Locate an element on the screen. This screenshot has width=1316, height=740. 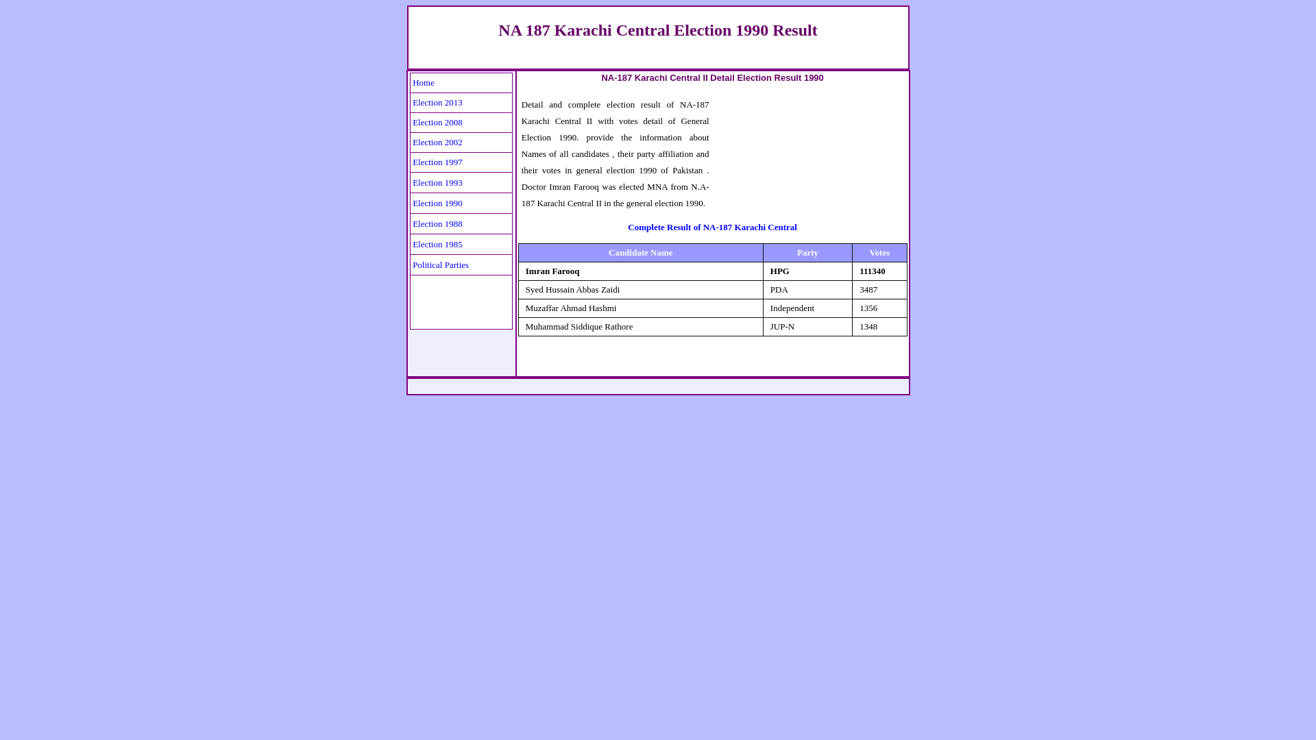
Election 1997 is located at coordinates (437, 161).